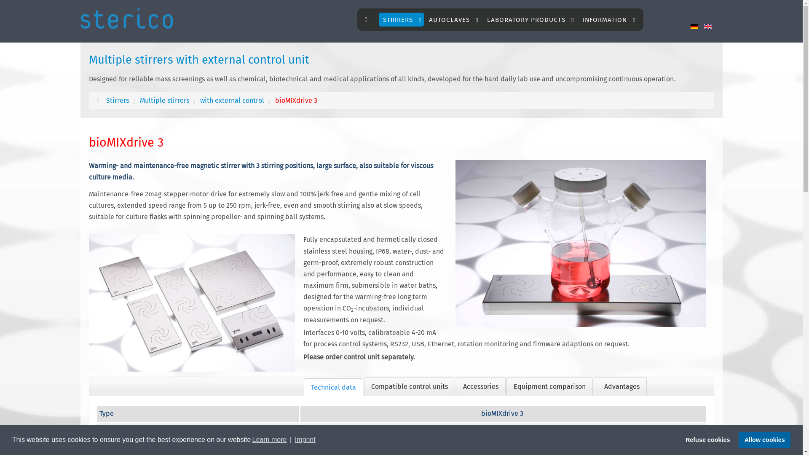 The image size is (809, 455). Describe the element at coordinates (126, 17) in the screenshot. I see `sterico AG` at that location.